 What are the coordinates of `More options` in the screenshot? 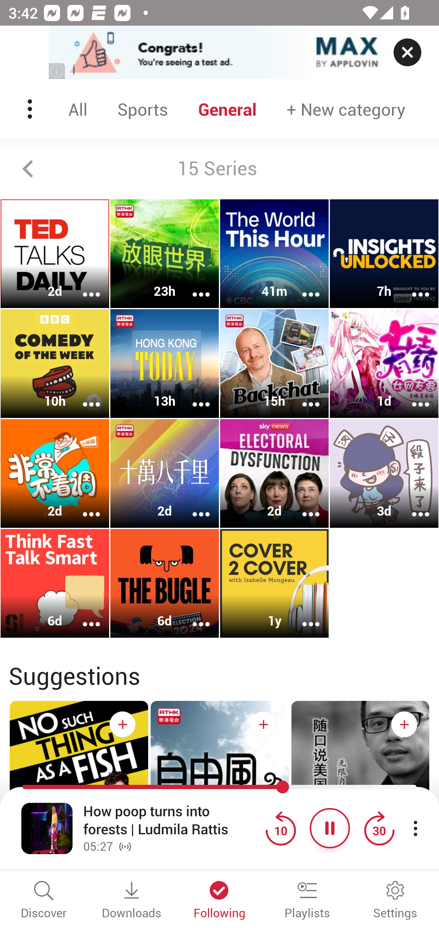 It's located at (413, 506).